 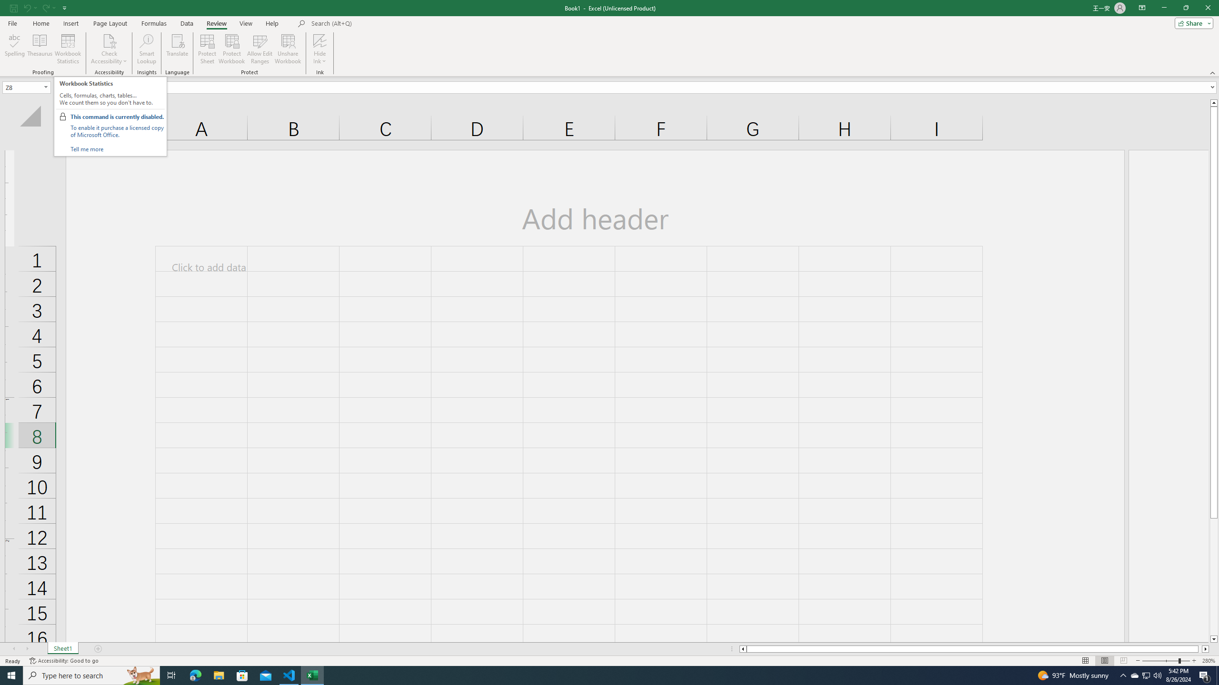 What do you see at coordinates (68, 49) in the screenshot?
I see `Workbook Statistics` at bounding box center [68, 49].